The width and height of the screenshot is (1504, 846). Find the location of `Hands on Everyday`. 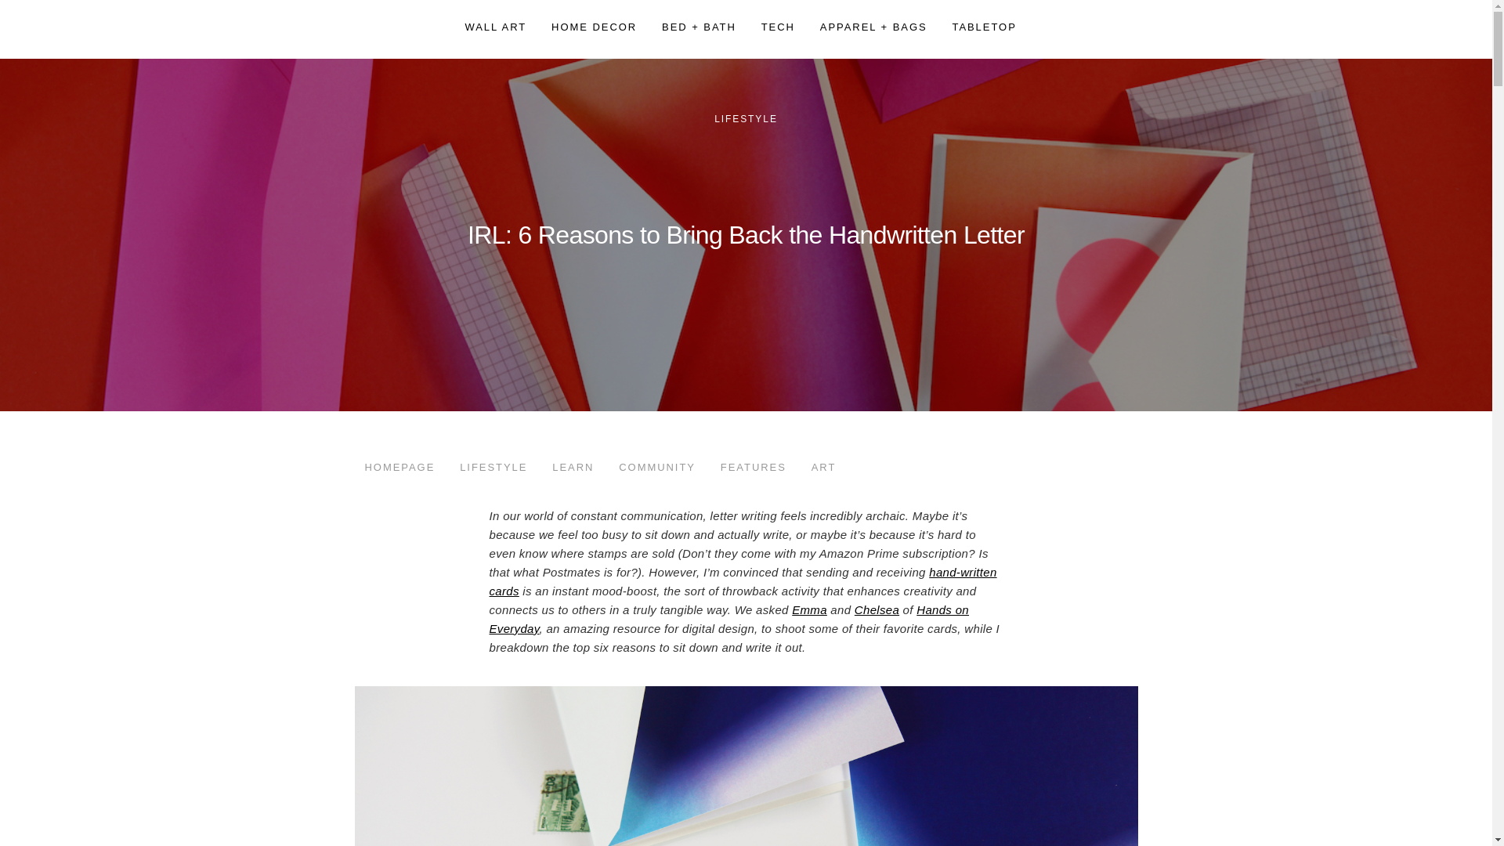

Hands on Everyday is located at coordinates (728, 619).